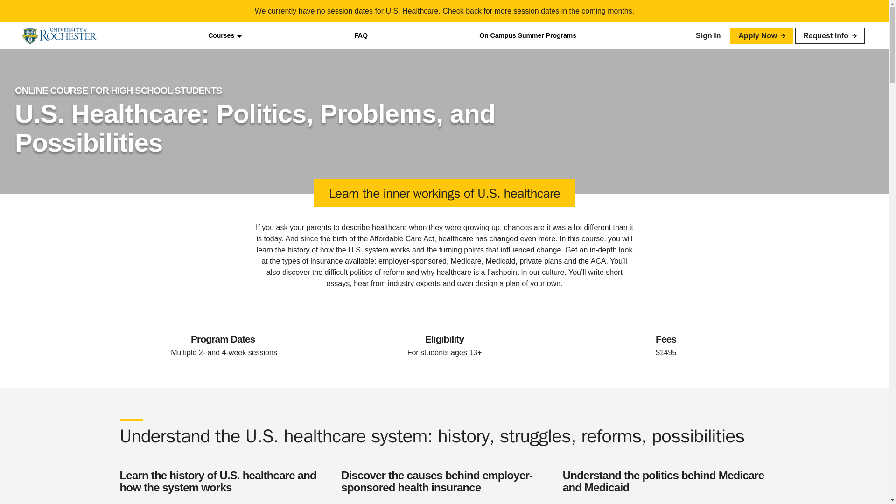 This screenshot has width=896, height=504. Describe the element at coordinates (258, 112) in the screenshot. I see `U.S. Healthcare` at that location.